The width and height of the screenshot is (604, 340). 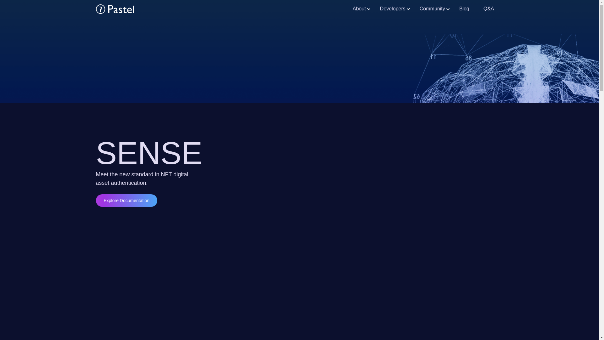 I want to click on Community, so click(x=435, y=8).